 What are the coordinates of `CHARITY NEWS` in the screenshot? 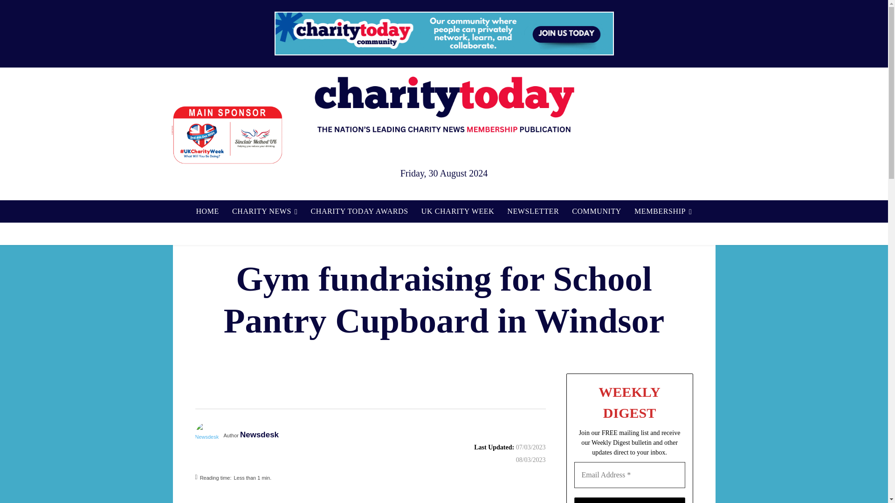 It's located at (265, 211).